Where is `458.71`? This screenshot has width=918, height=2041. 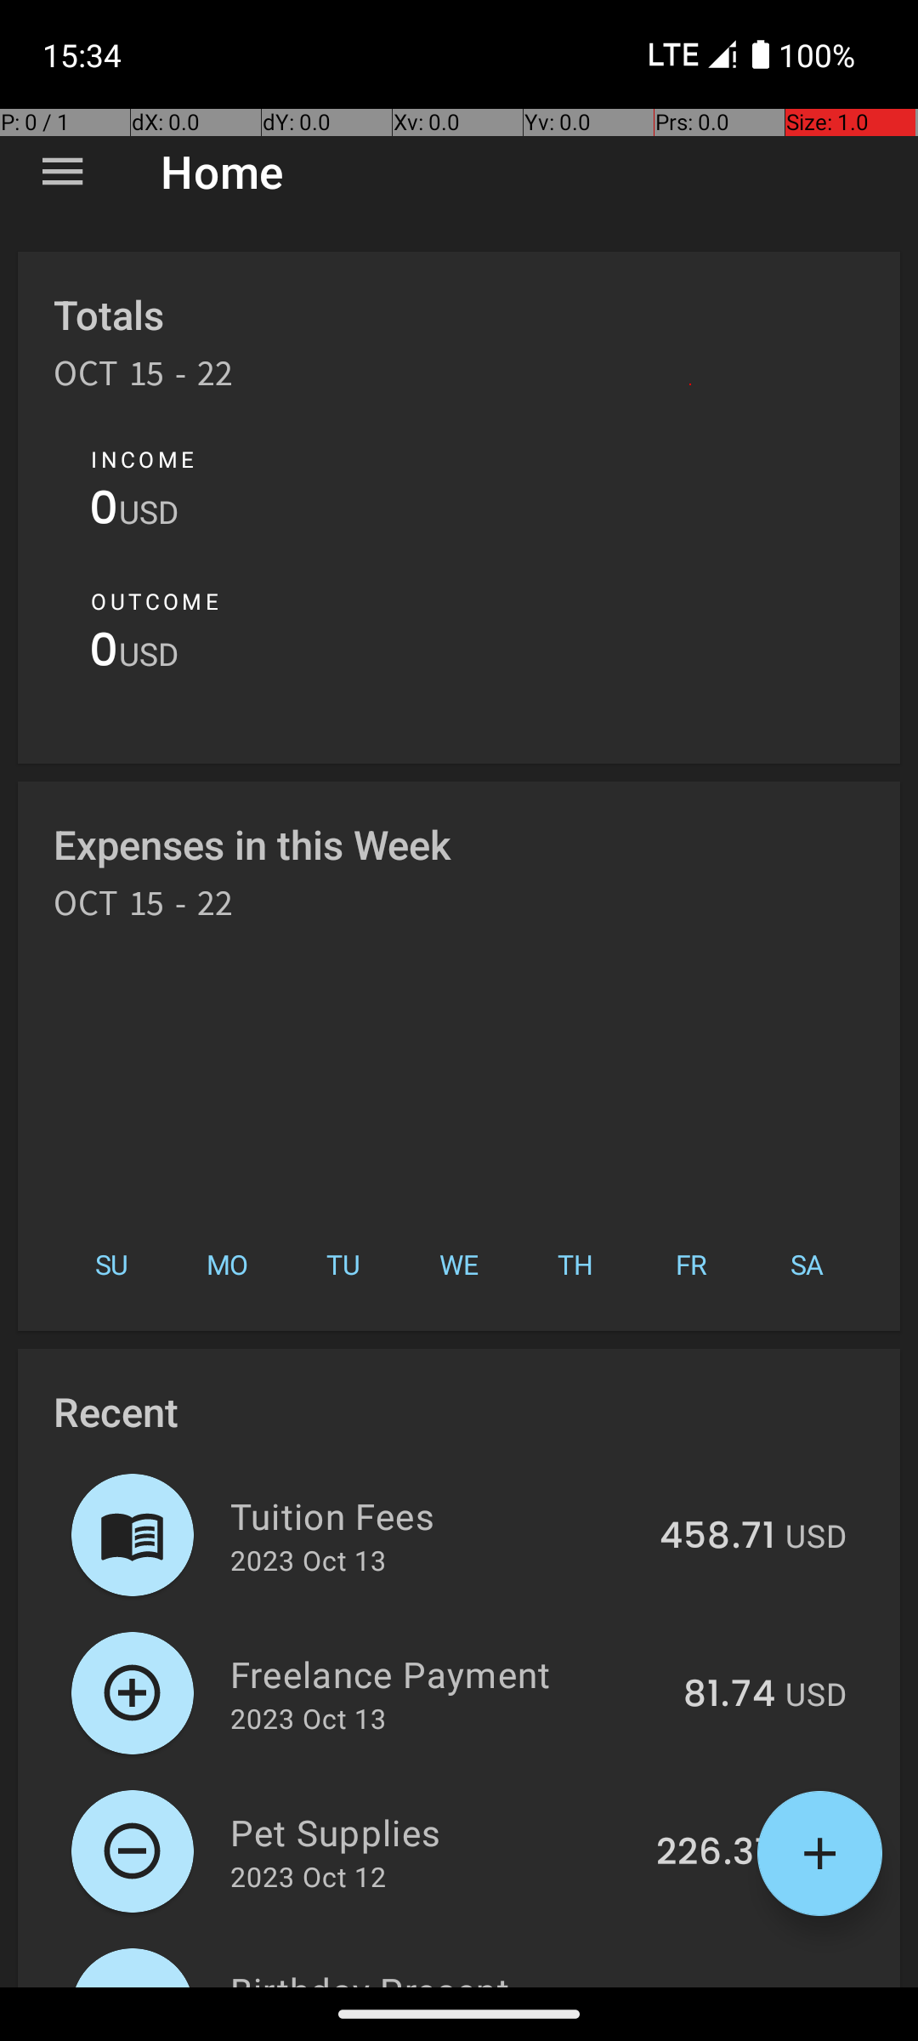 458.71 is located at coordinates (717, 1537).